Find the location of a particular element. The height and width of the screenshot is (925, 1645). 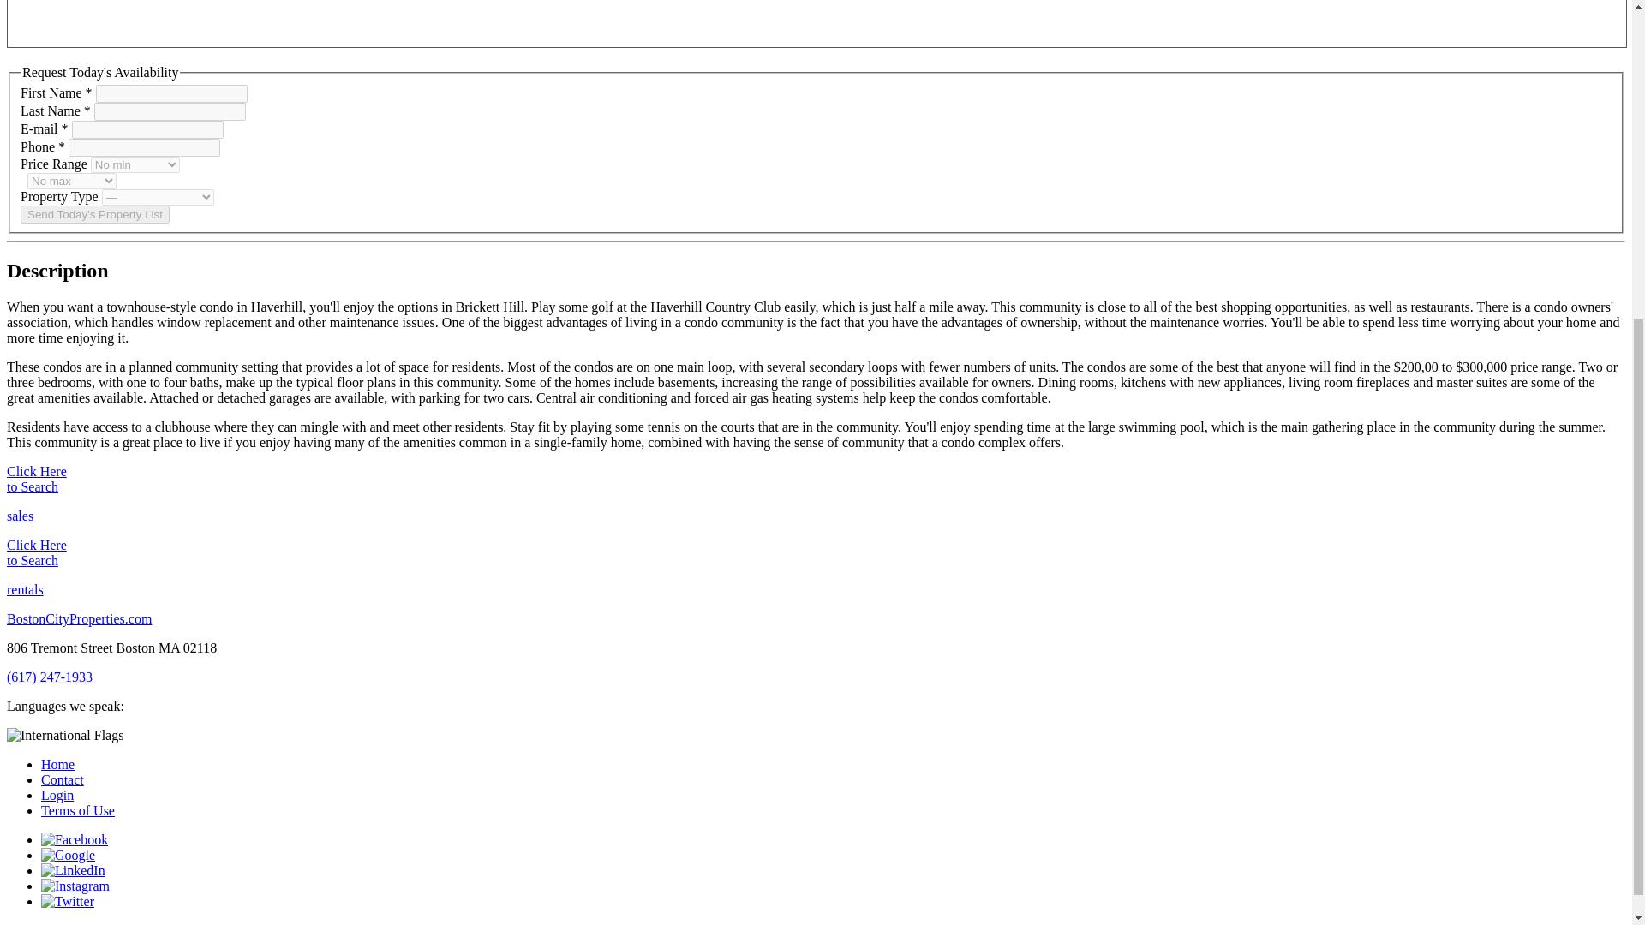

Contact is located at coordinates (62, 779).